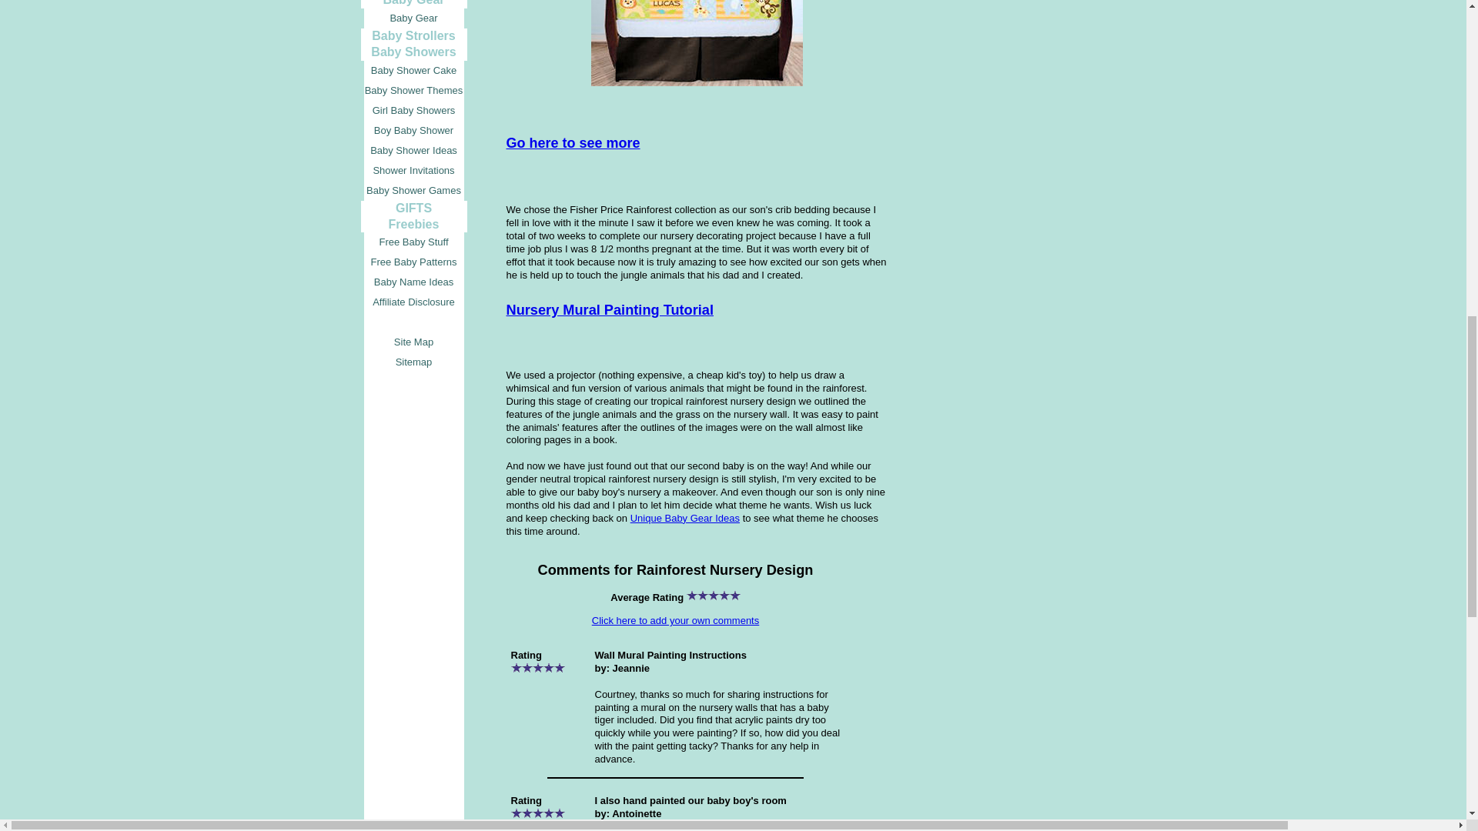 The image size is (1478, 831). I want to click on Free Baby Stuff, so click(413, 242).